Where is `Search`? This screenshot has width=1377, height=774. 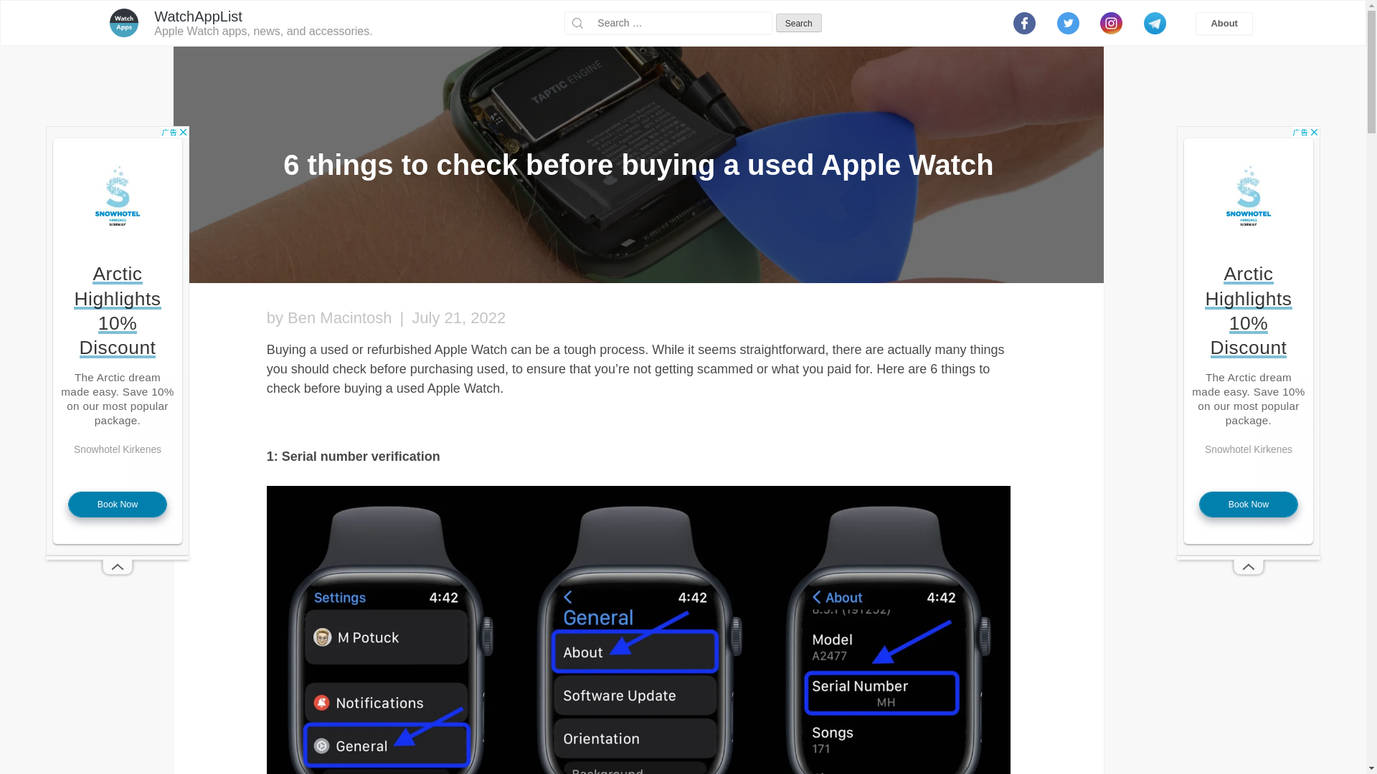 Search is located at coordinates (799, 23).